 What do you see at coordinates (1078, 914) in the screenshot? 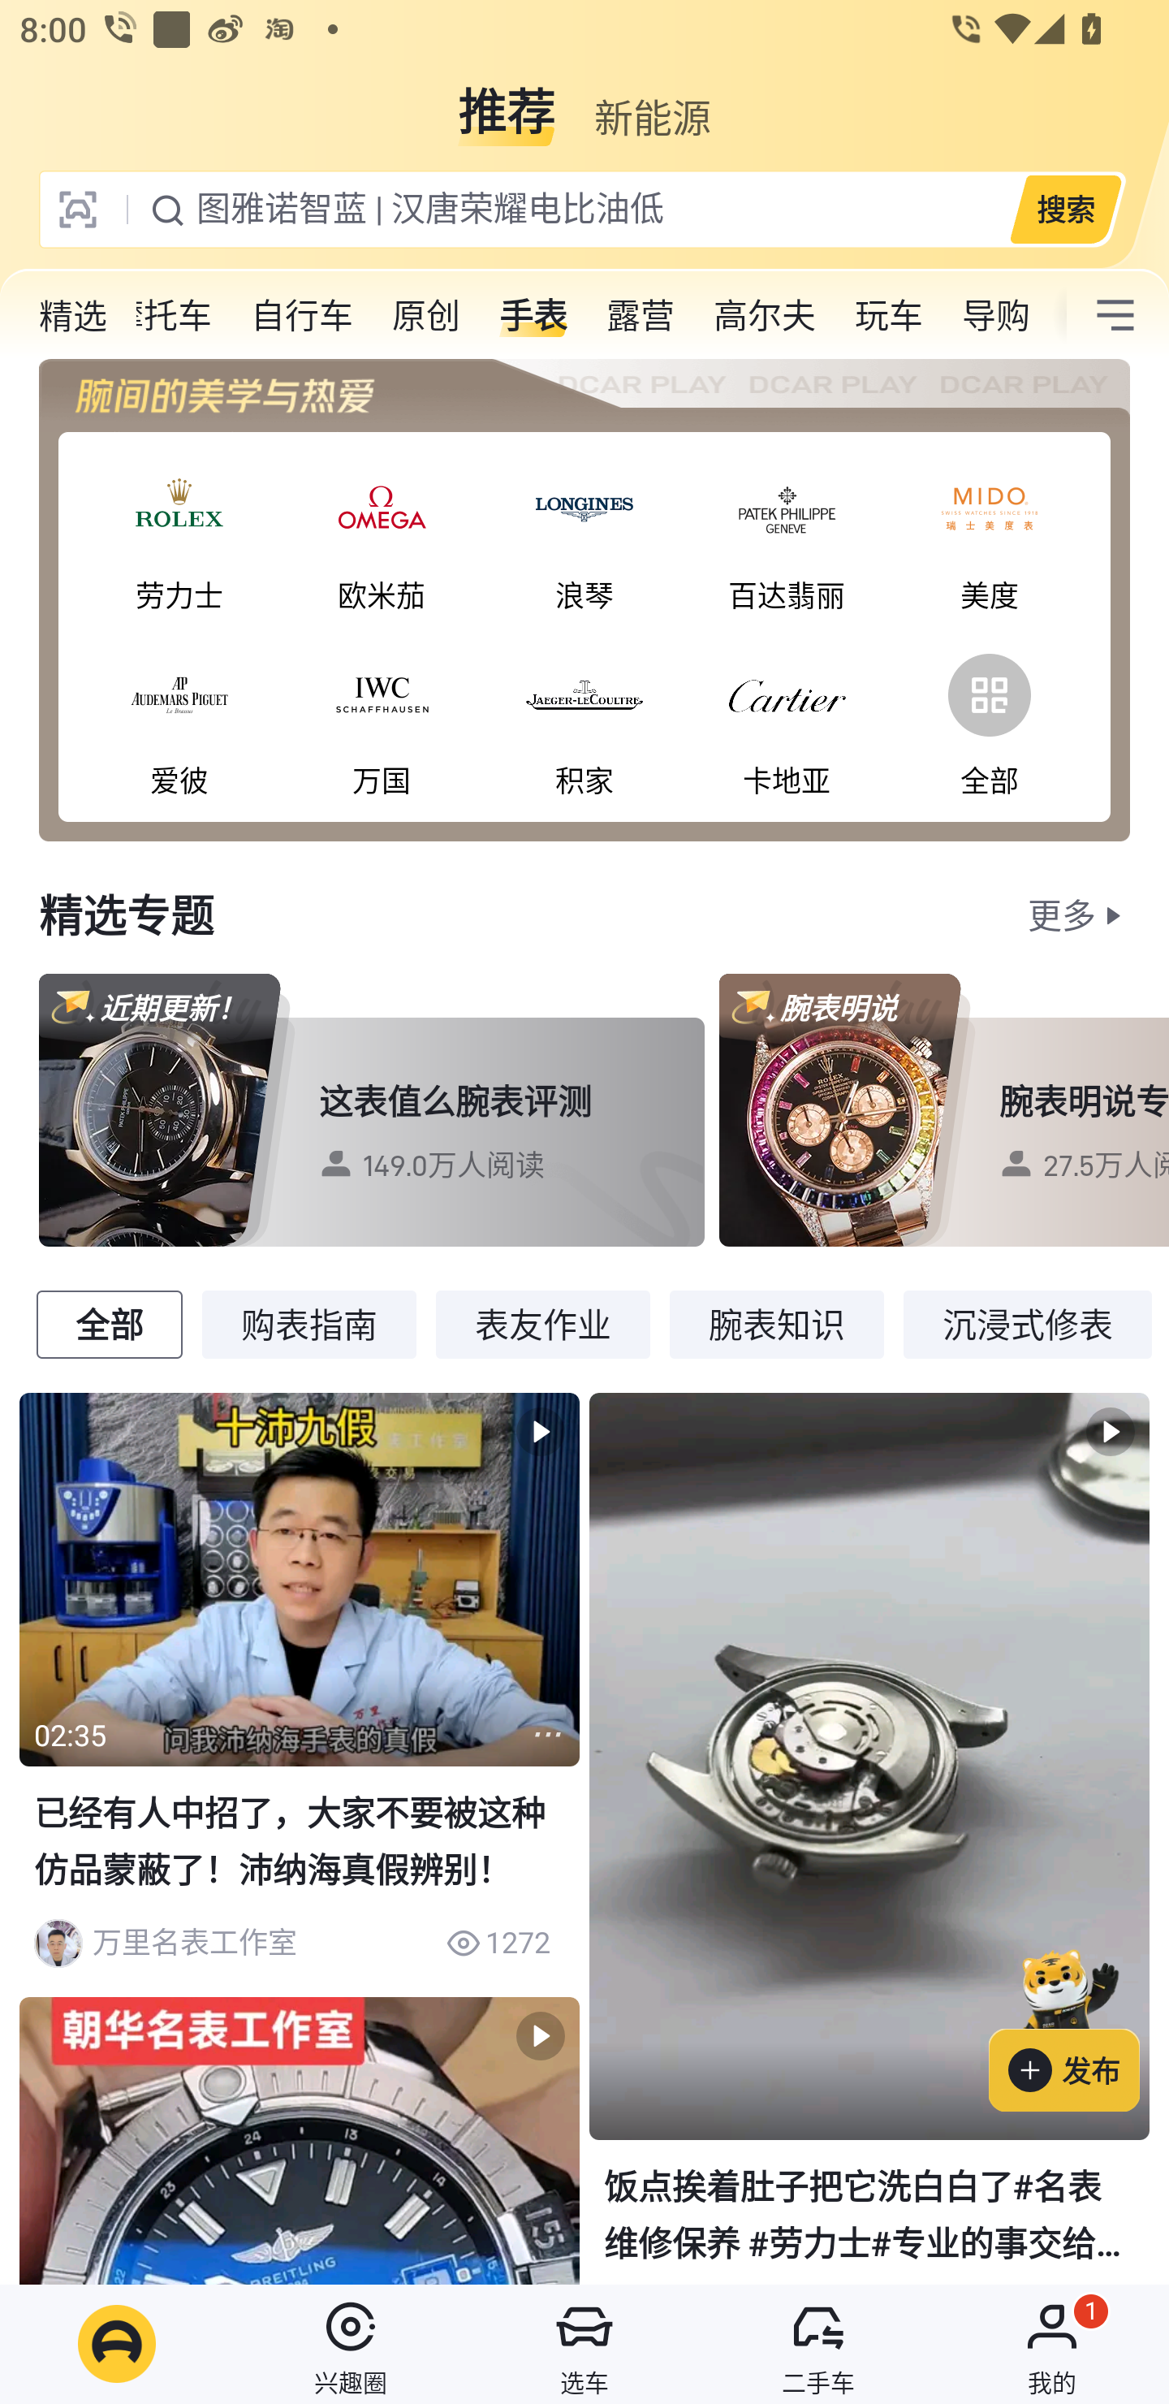
I see `更多 ` at bounding box center [1078, 914].